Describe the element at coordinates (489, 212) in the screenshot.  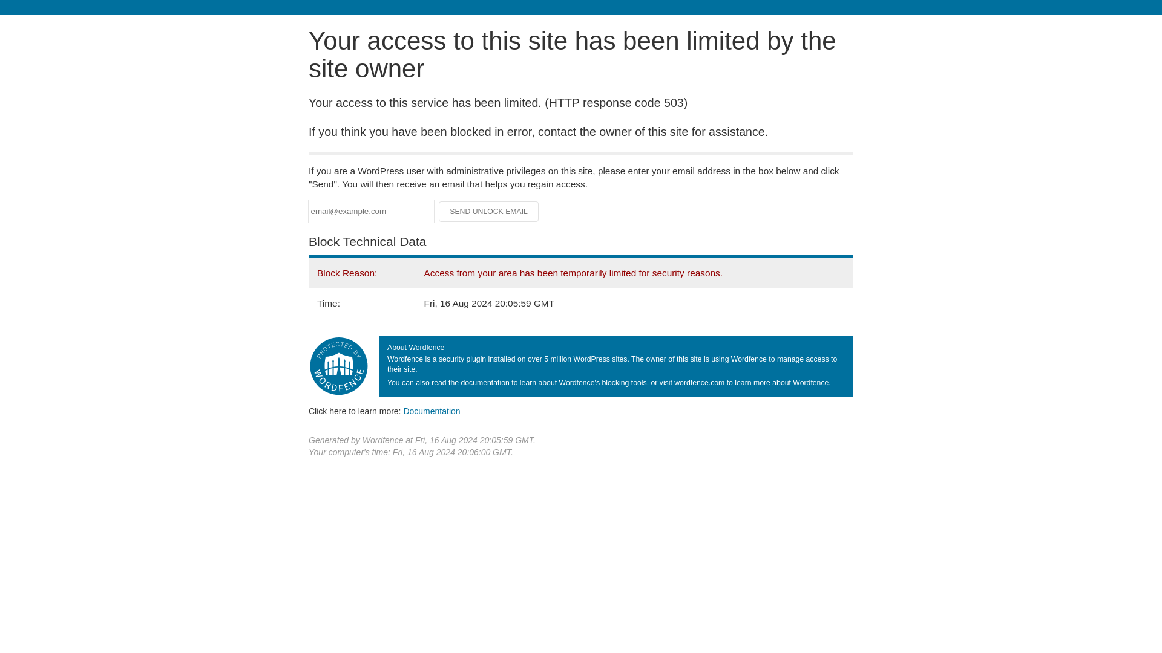
I see `Send Unlock Email` at that location.